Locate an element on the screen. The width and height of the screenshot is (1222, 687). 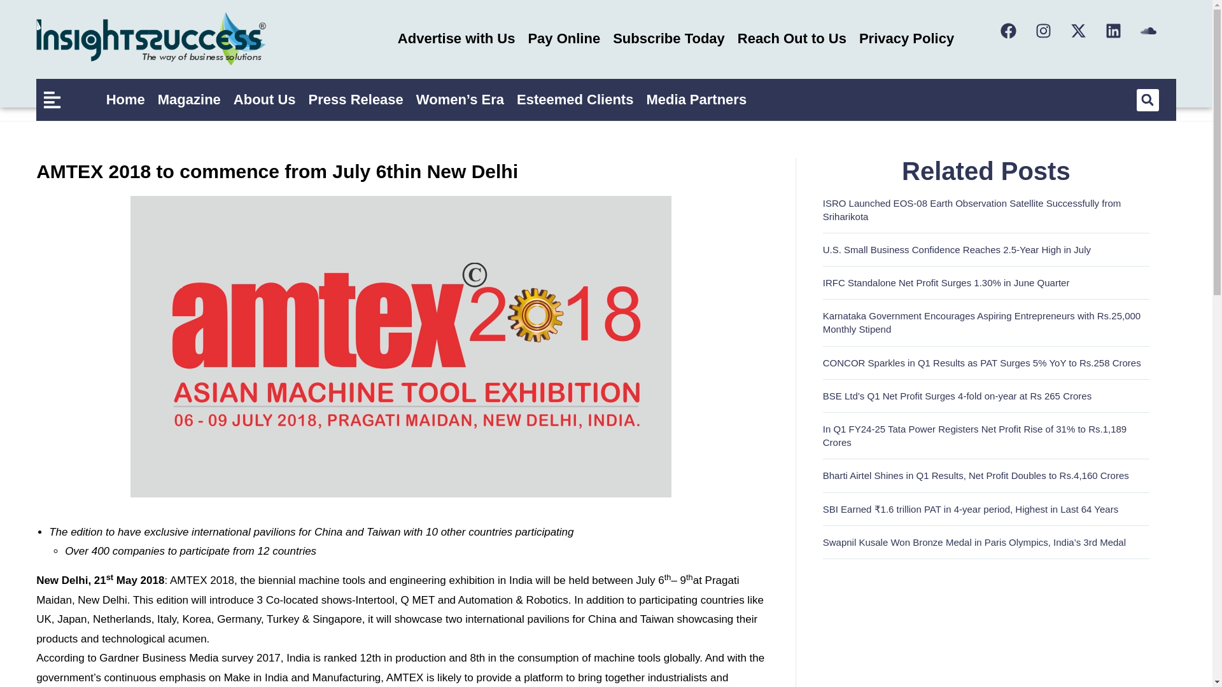
About Us is located at coordinates (265, 99).